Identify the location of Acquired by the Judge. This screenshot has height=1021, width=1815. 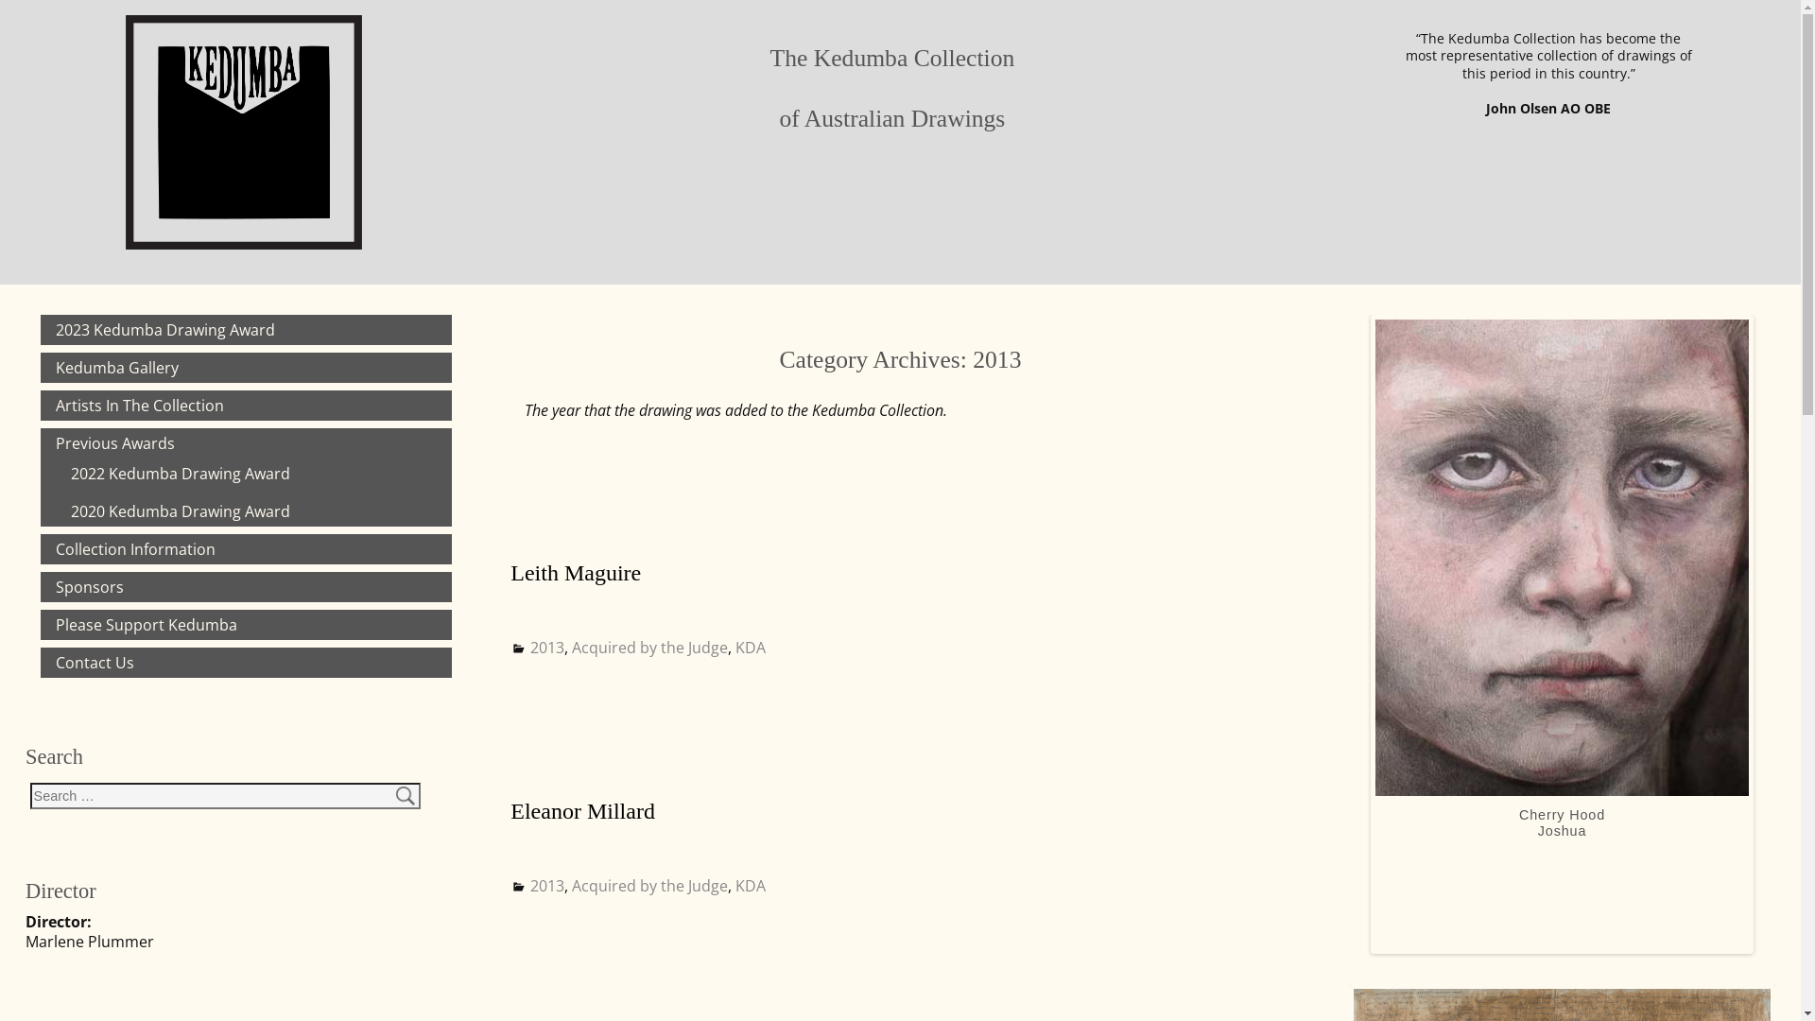
(650, 648).